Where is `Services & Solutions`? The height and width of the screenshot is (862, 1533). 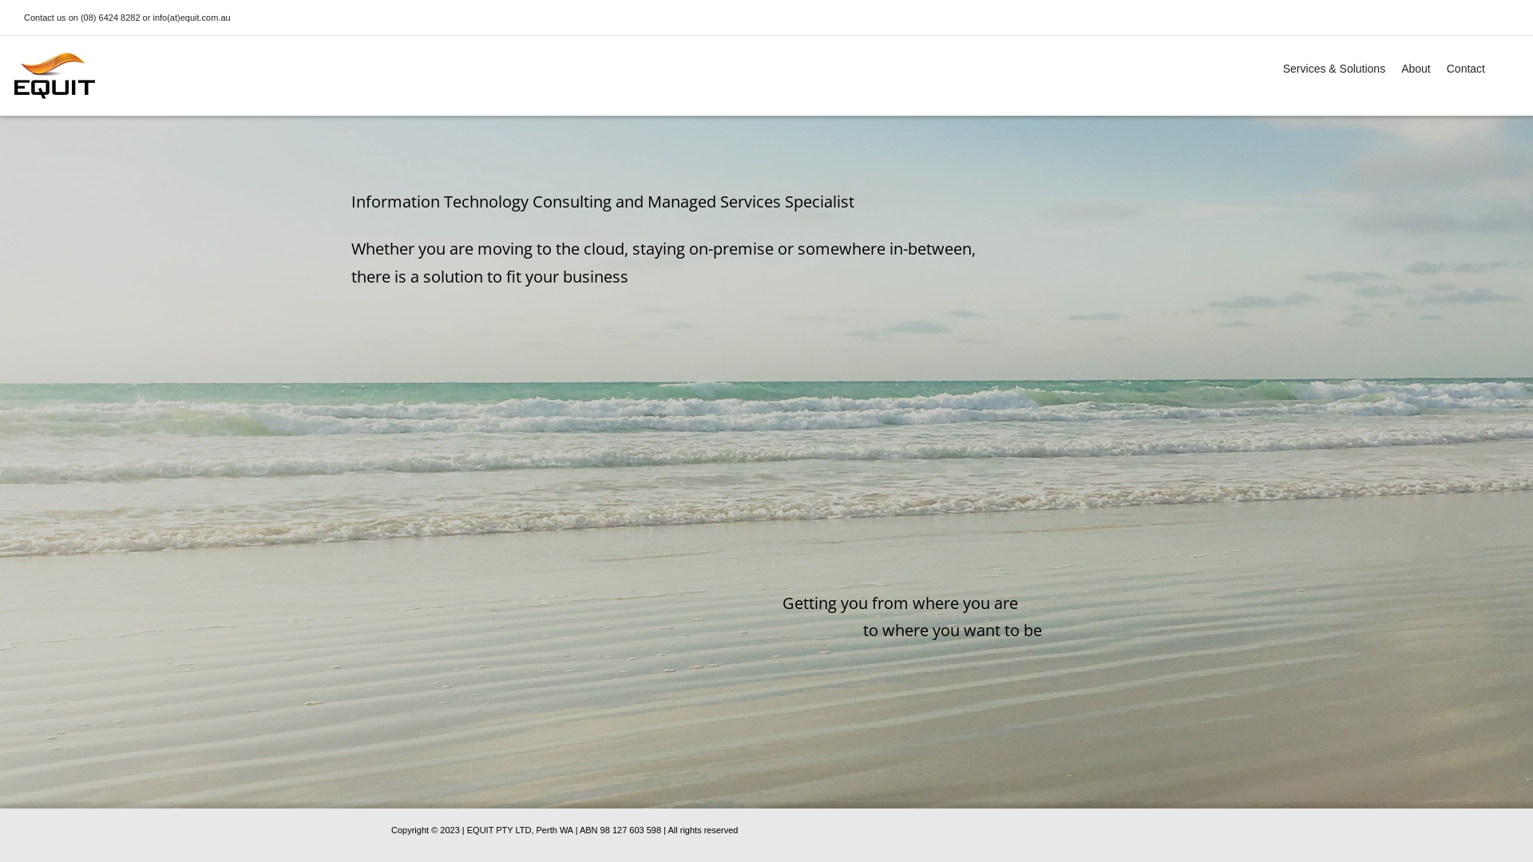
Services & Solutions is located at coordinates (1334, 69).